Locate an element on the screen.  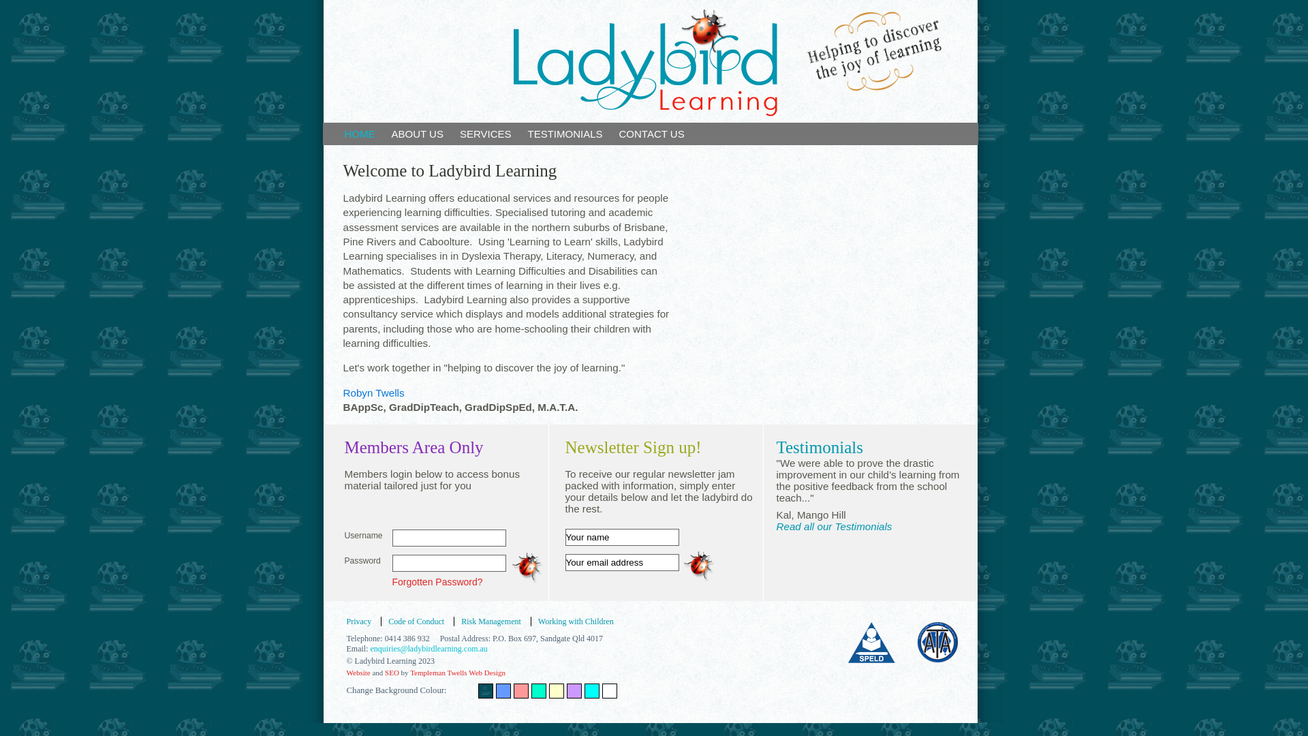
TESTIMONIALS is located at coordinates (565, 134).